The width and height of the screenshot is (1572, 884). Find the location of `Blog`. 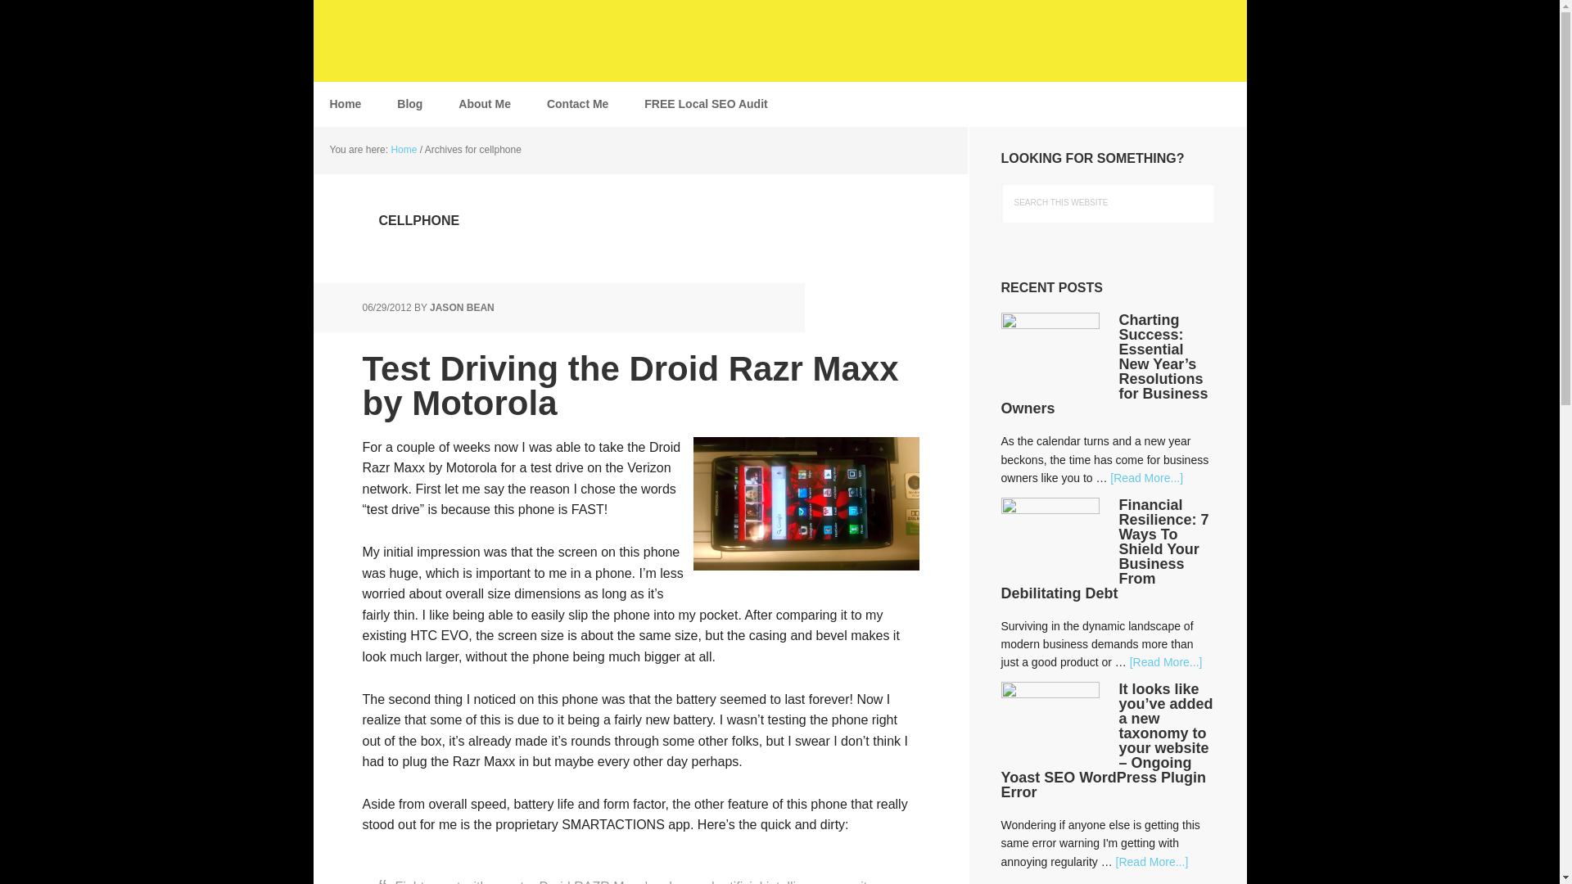

Blog is located at coordinates (409, 104).